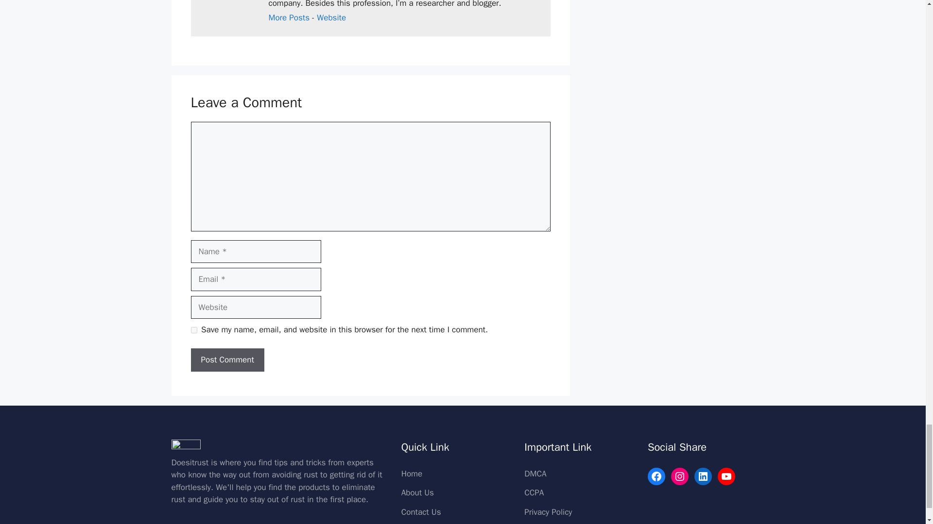 The image size is (933, 524). I want to click on Post Comment, so click(227, 360).